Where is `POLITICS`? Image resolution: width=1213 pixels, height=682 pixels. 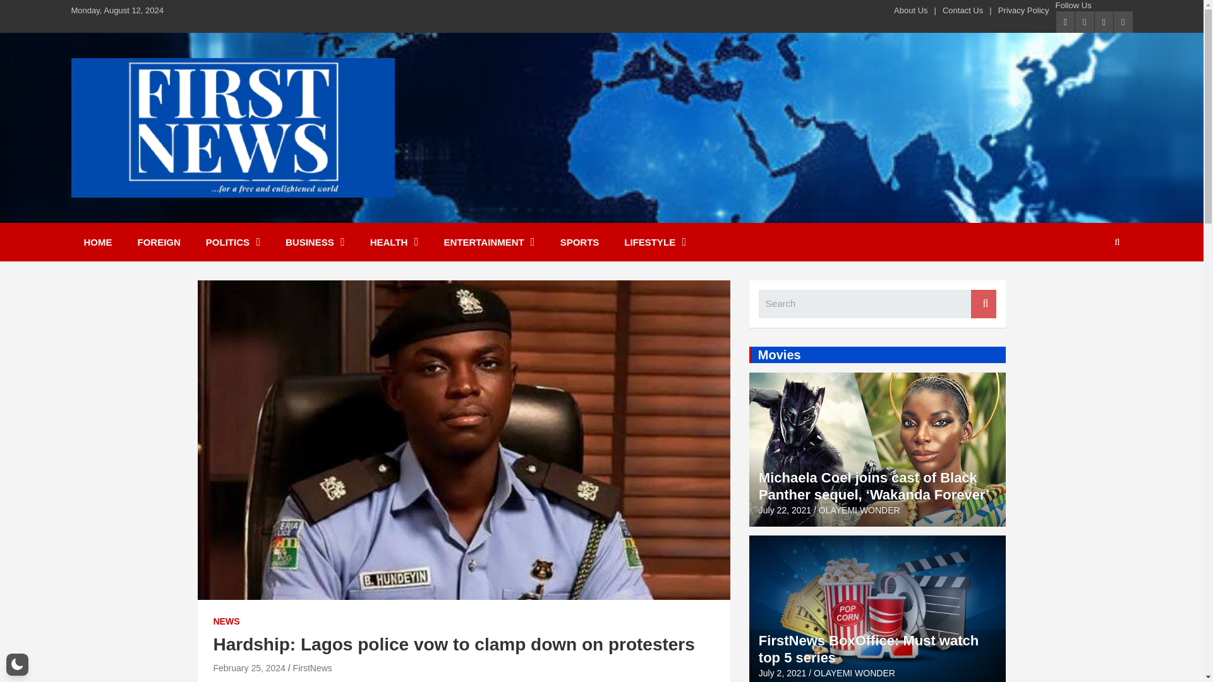
POLITICS is located at coordinates (232, 242).